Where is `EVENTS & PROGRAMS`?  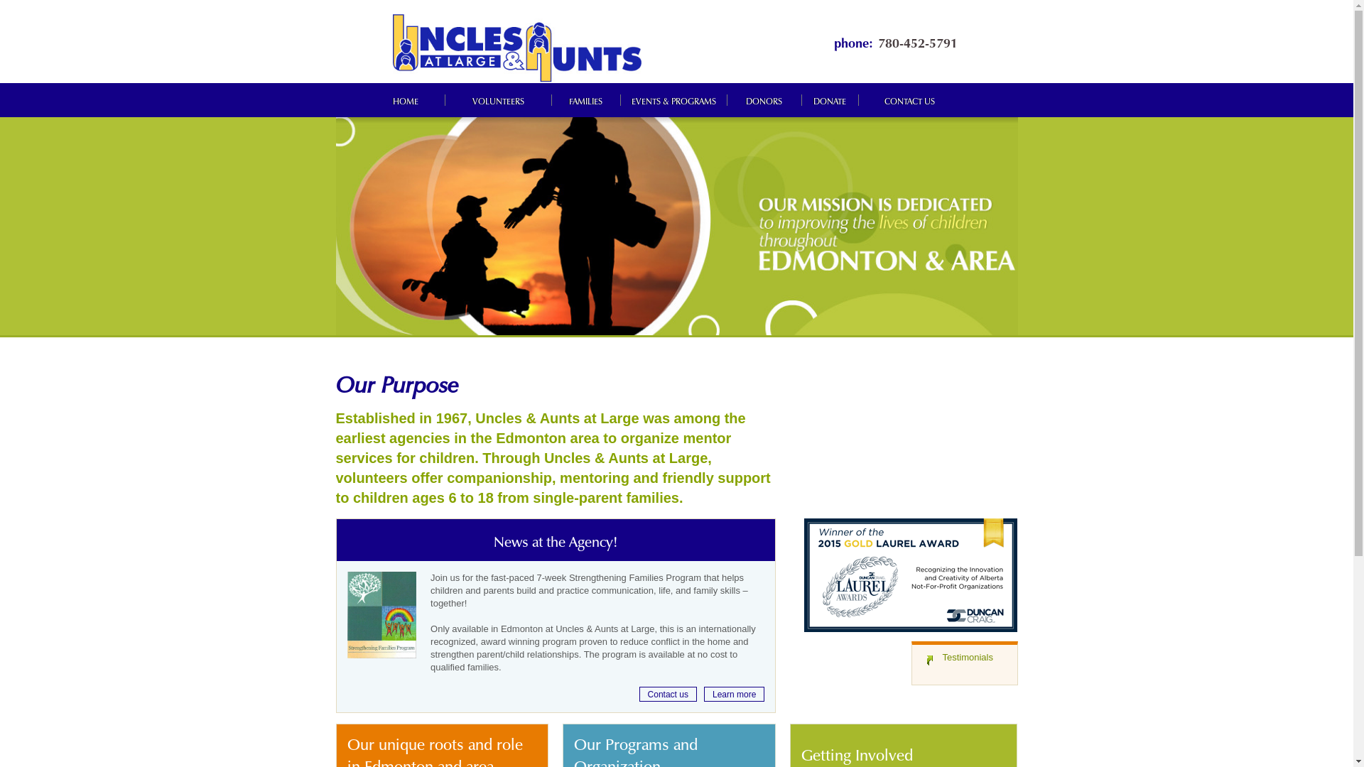
EVENTS & PROGRAMS is located at coordinates (673, 100).